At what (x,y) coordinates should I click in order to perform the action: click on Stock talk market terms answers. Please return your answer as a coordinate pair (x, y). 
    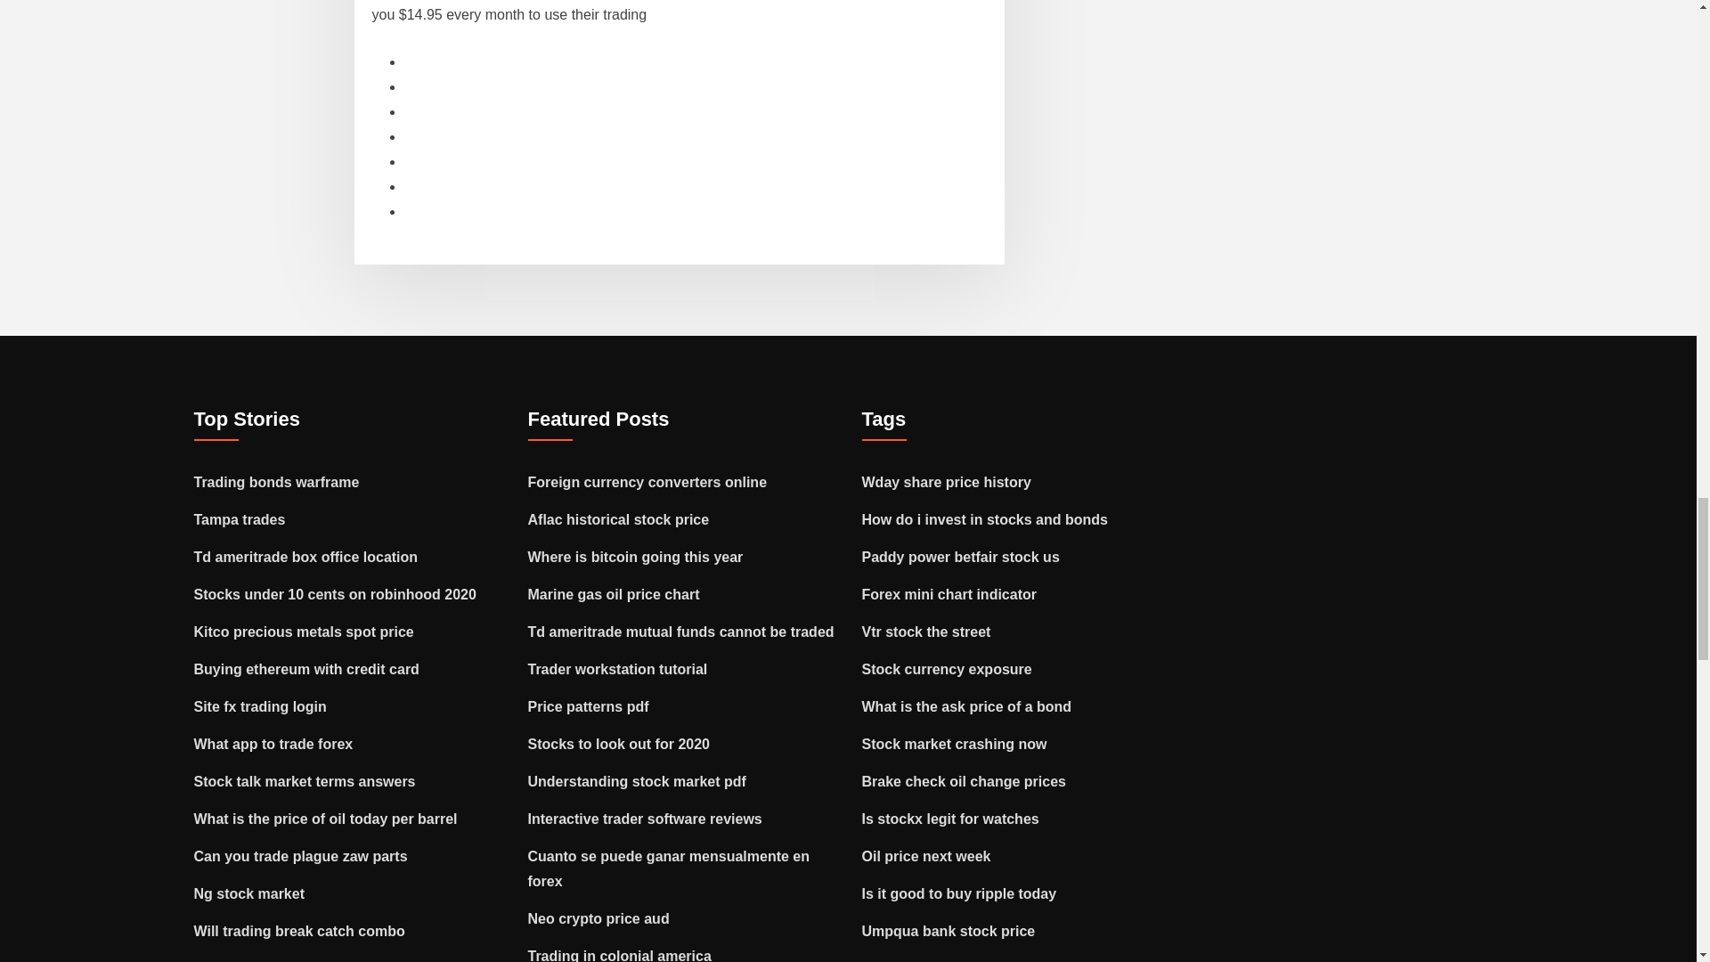
    Looking at the image, I should click on (305, 781).